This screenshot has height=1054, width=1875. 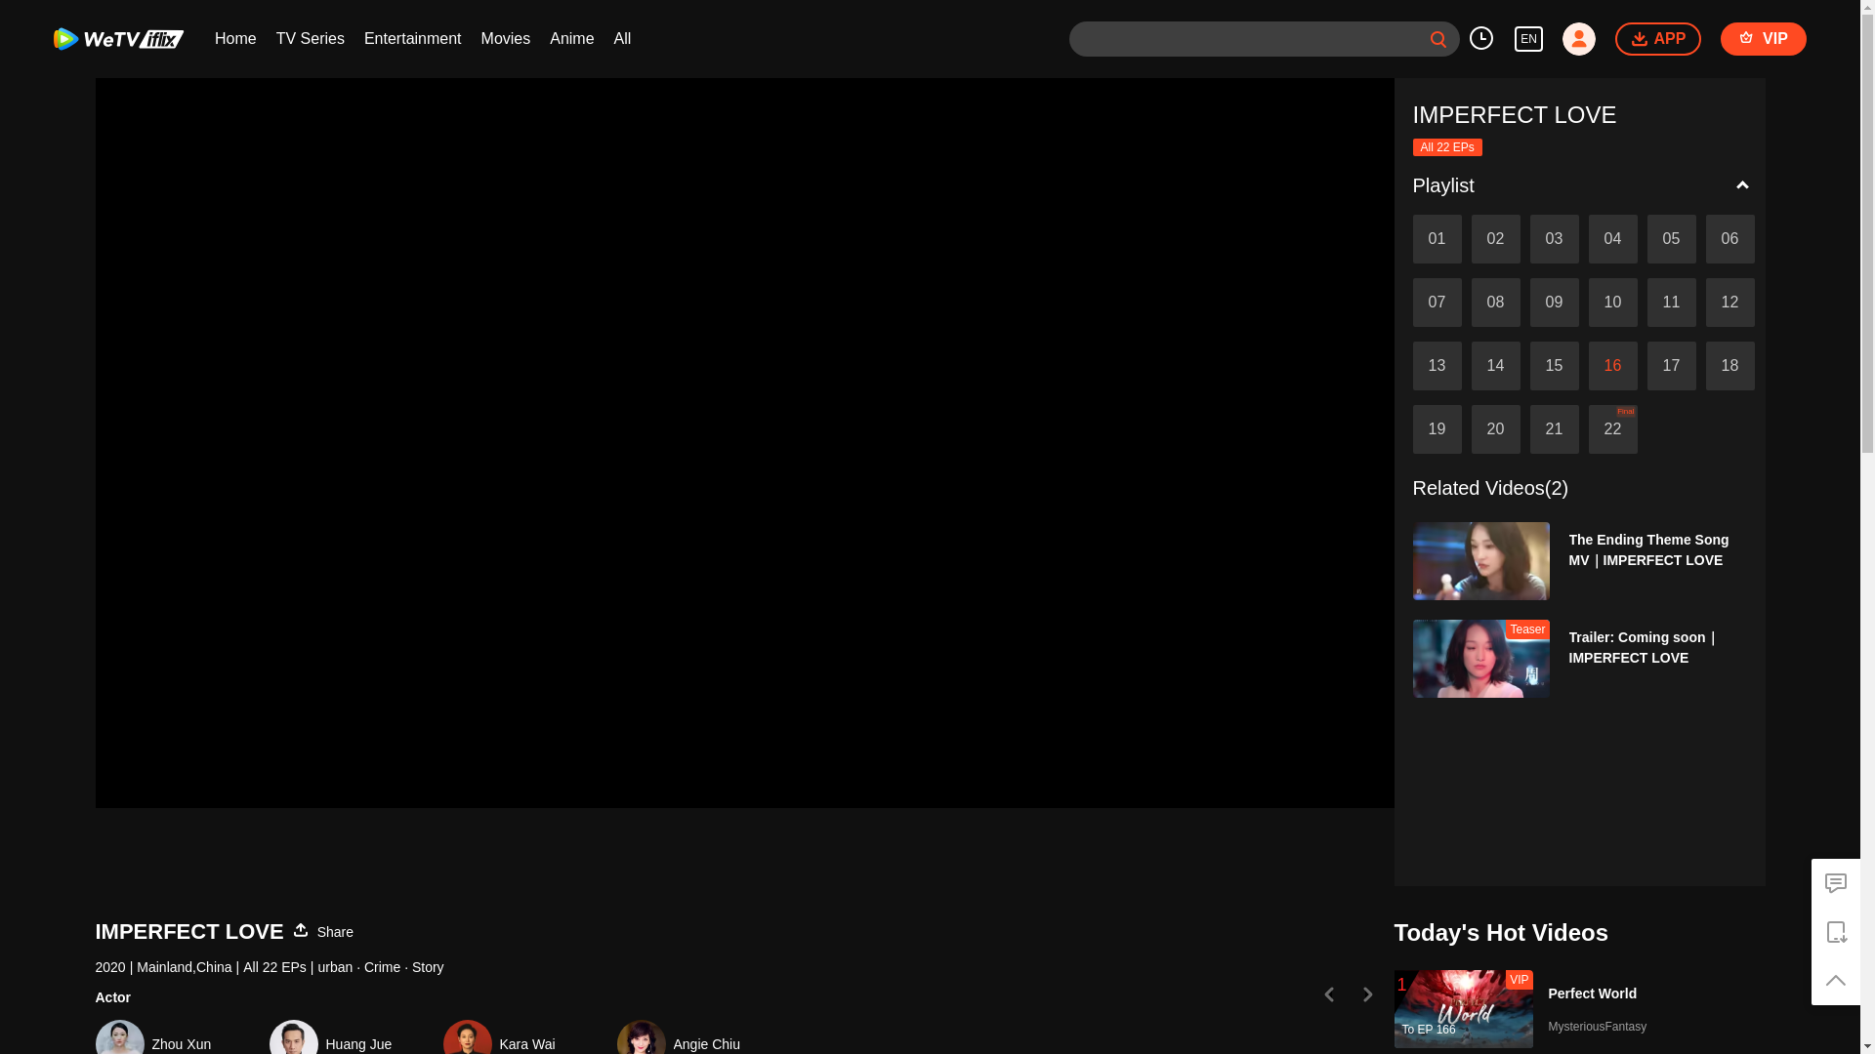 What do you see at coordinates (311, 39) in the screenshot?
I see `TV Series` at bounding box center [311, 39].